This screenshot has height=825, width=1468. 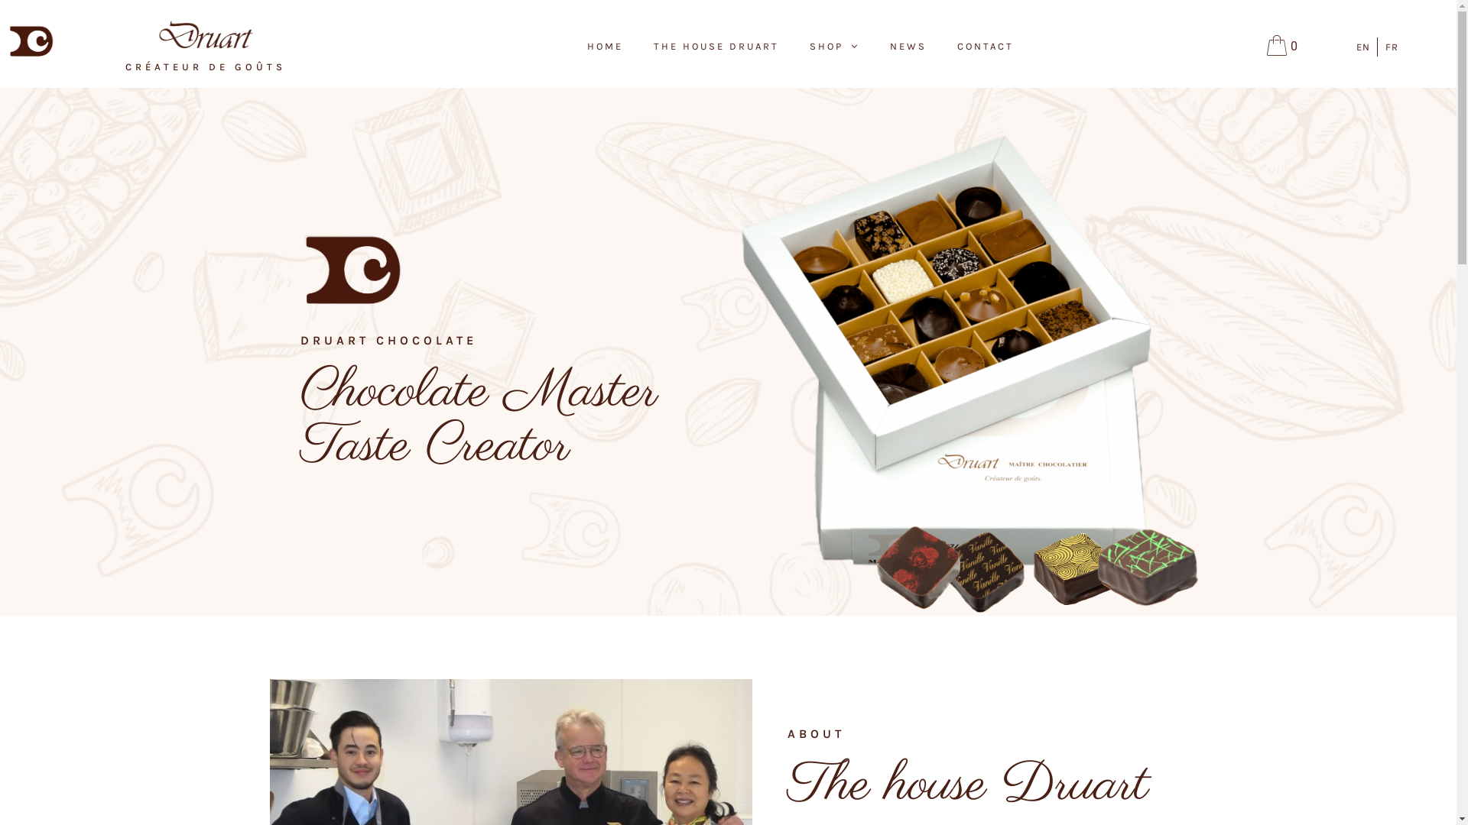 What do you see at coordinates (1282, 47) in the screenshot?
I see `0` at bounding box center [1282, 47].